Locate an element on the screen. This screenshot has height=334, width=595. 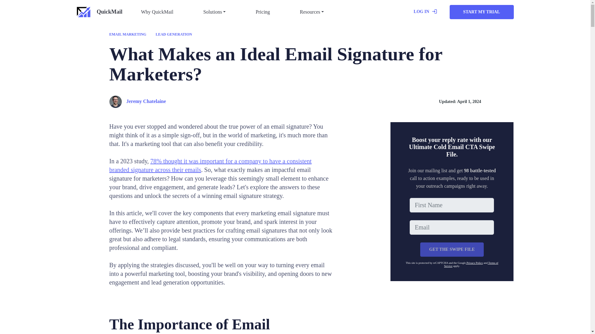
Jeremy Chatelaine is located at coordinates (137, 101).